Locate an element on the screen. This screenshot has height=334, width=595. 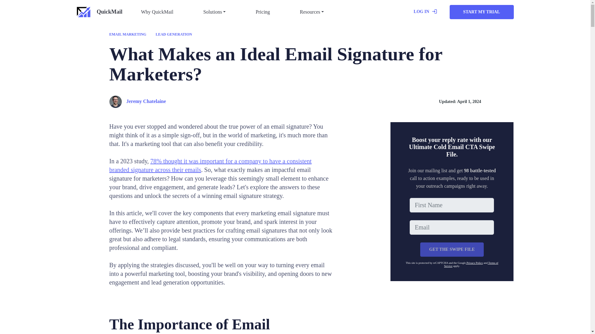
Jeremy Chatelaine is located at coordinates (137, 101).